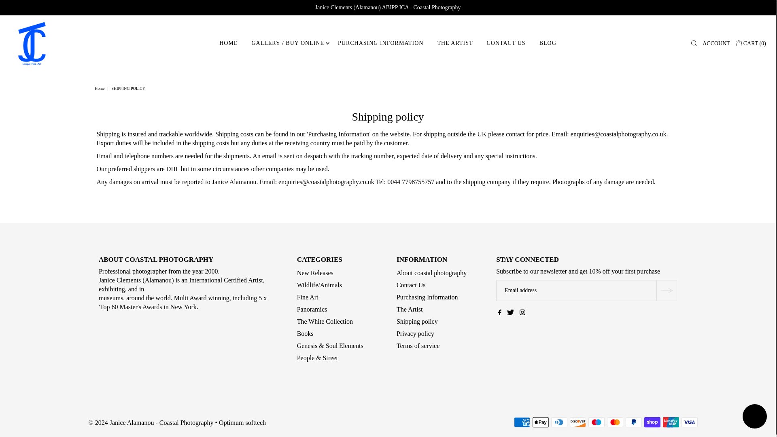 The height and width of the screenshot is (437, 777). What do you see at coordinates (540, 422) in the screenshot?
I see `Apple Pay` at bounding box center [540, 422].